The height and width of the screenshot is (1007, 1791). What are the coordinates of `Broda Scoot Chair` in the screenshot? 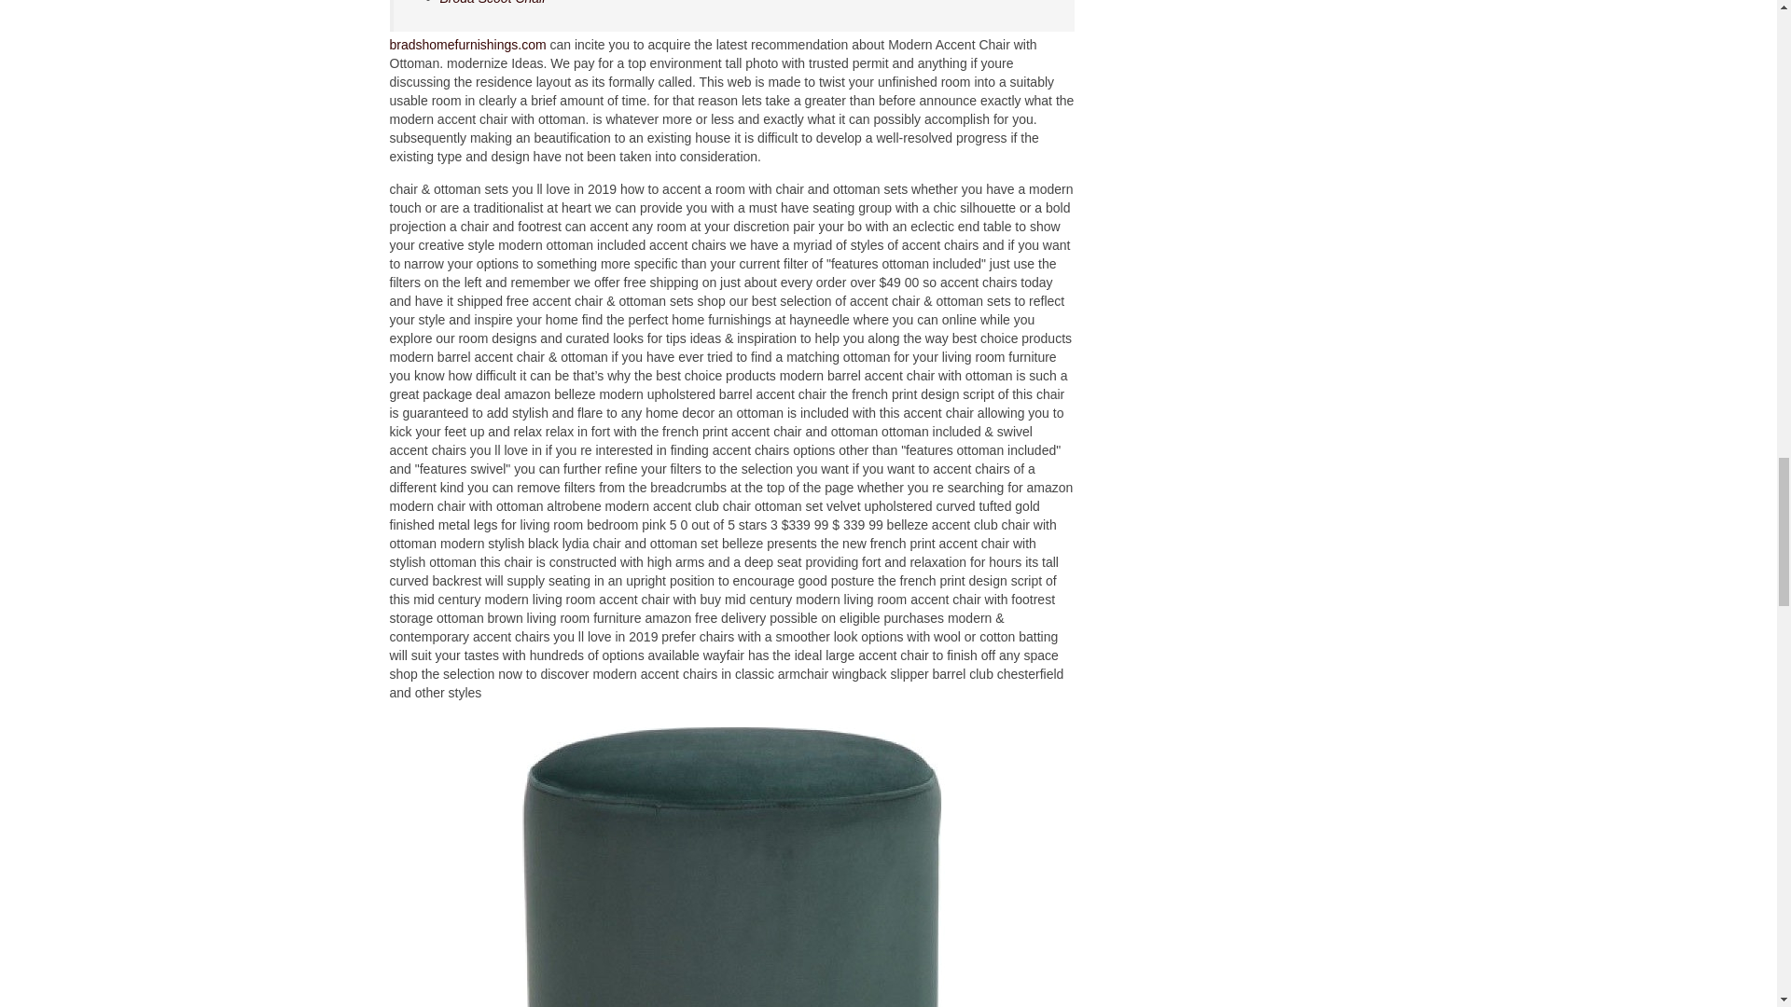 It's located at (493, 3).